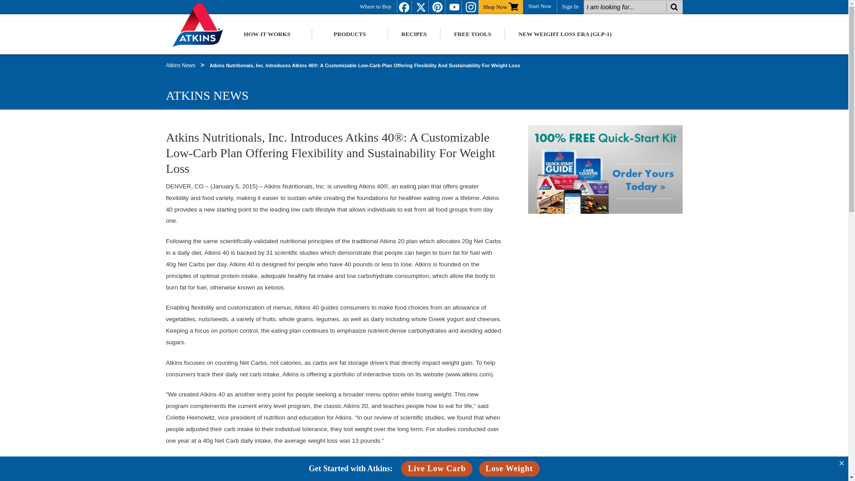  I want to click on PRODUCTS, so click(349, 34).